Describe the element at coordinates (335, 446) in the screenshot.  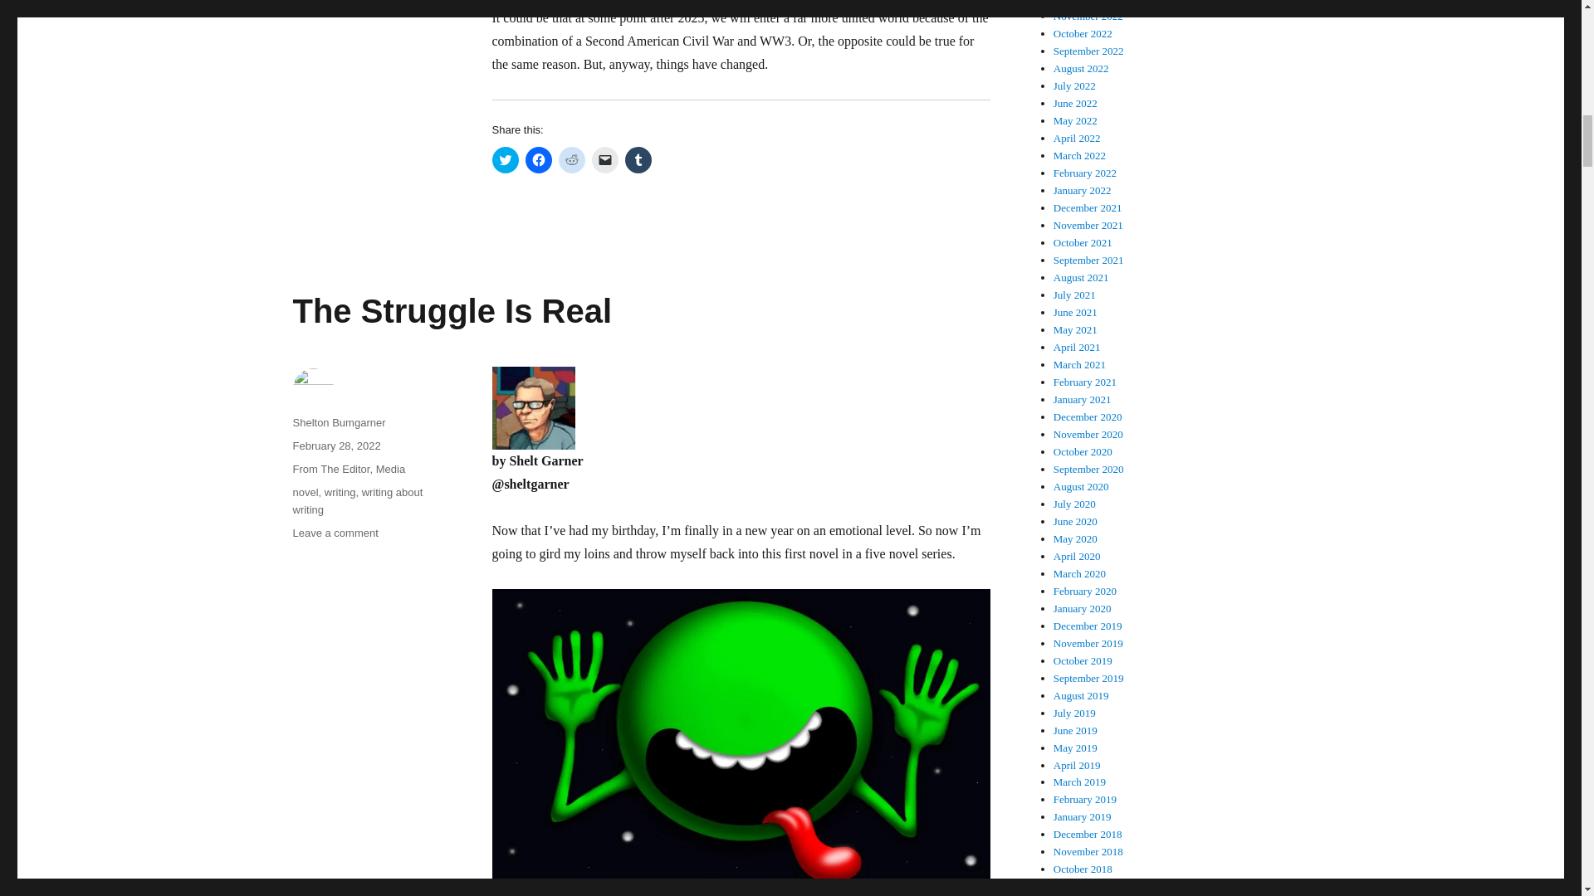
I see `February 28, 2022` at that location.